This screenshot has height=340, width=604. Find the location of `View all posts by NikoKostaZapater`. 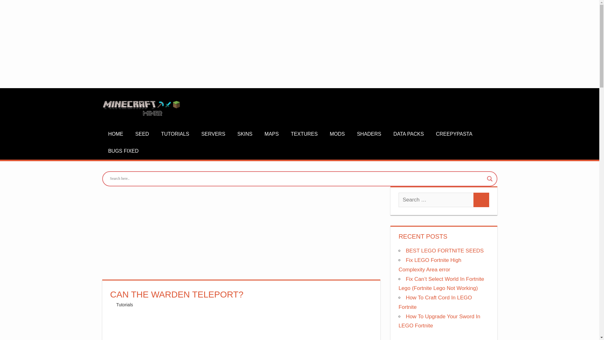

View all posts by NikoKostaZapater is located at coordinates (134, 305).